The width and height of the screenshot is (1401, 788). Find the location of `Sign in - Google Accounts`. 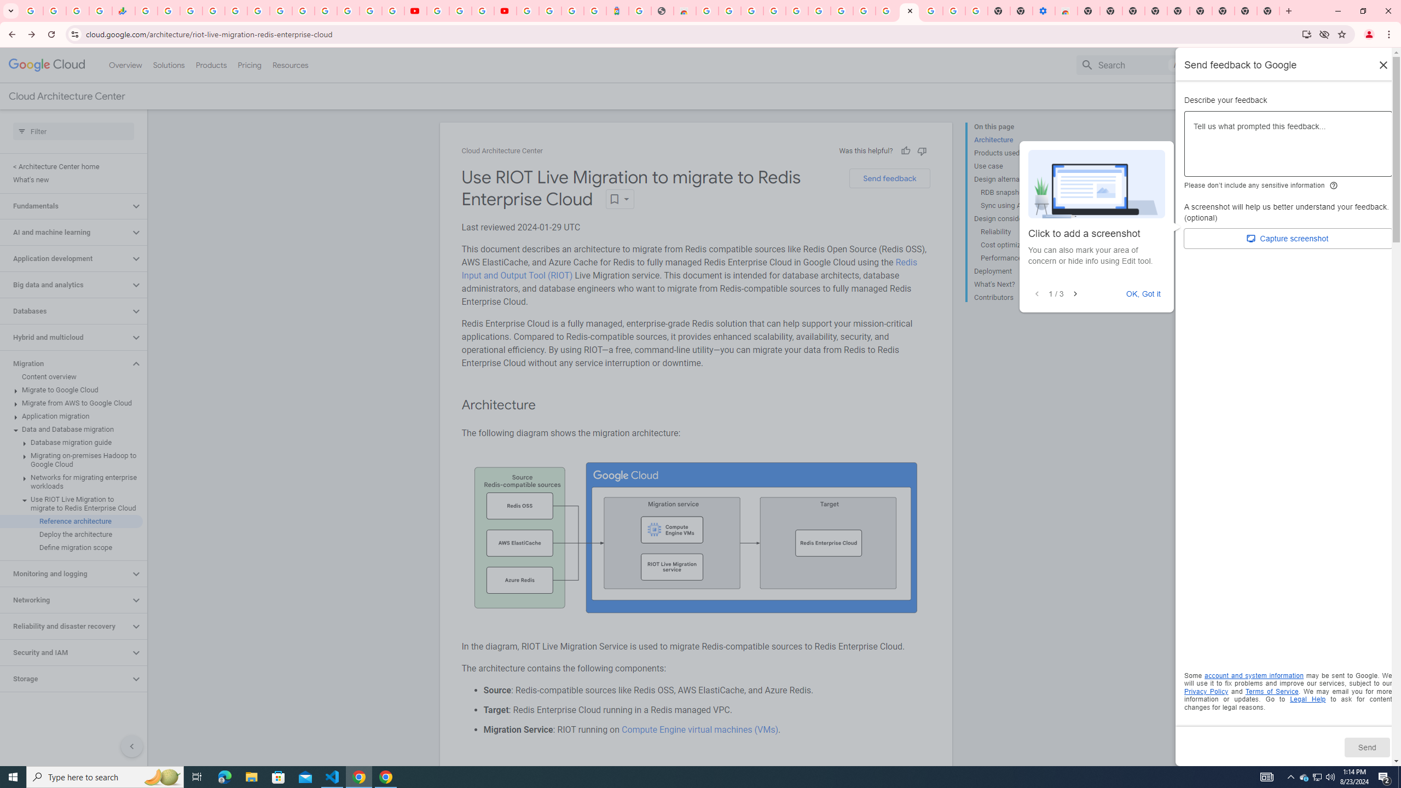

Sign in - Google Accounts is located at coordinates (528, 11).